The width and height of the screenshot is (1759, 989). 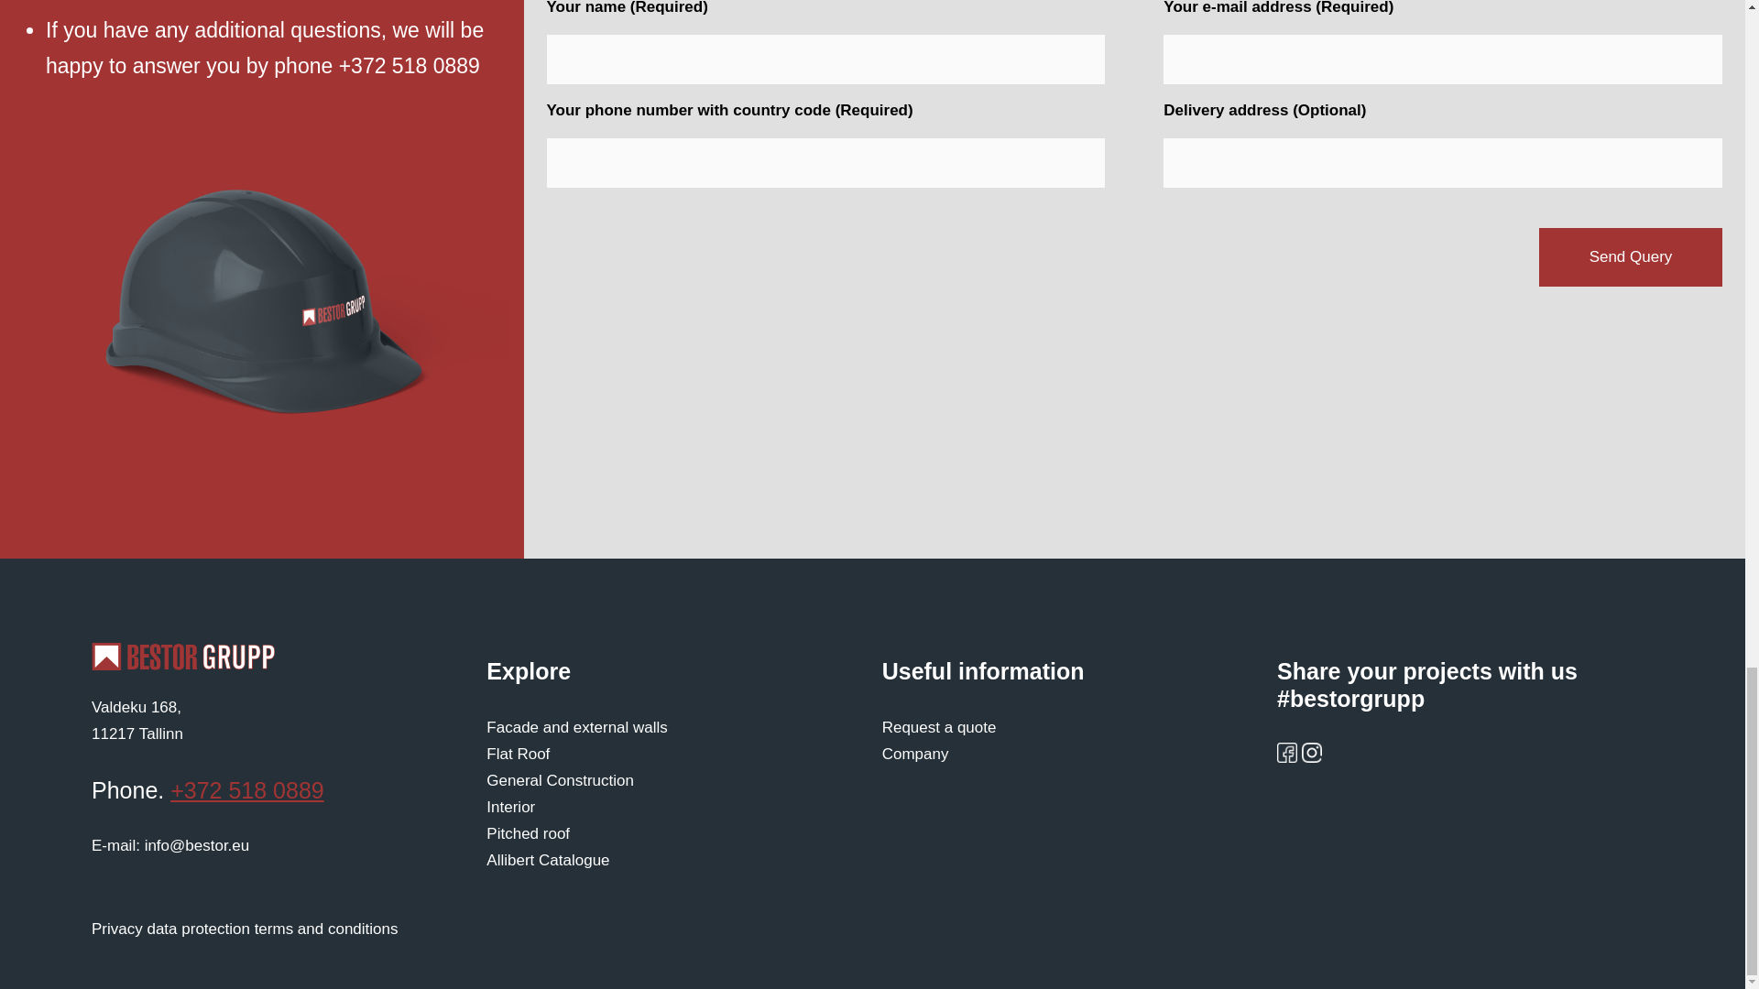 I want to click on Send Query, so click(x=1631, y=257).